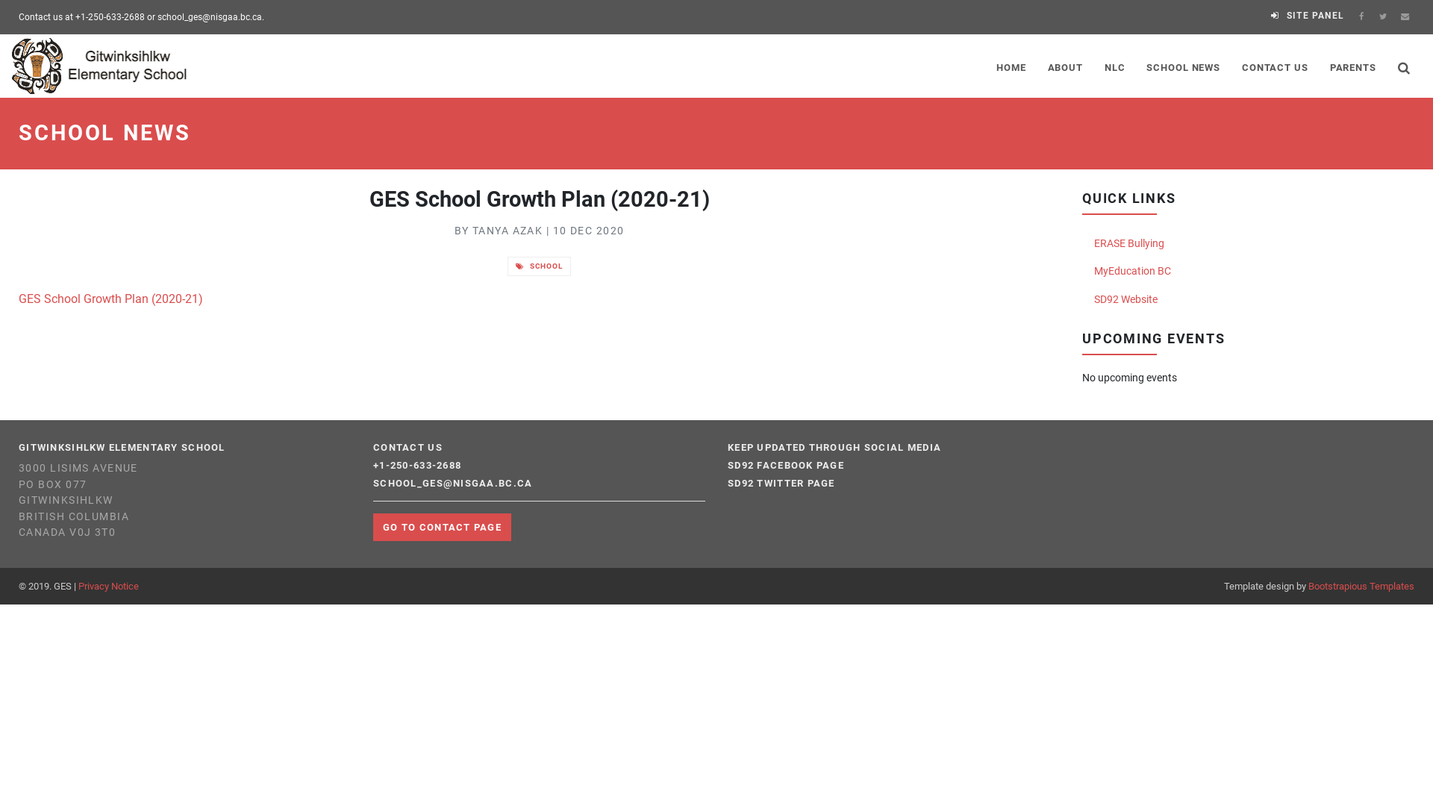  I want to click on SCHOOL_GES@NISGAA.BC.CA, so click(452, 484).